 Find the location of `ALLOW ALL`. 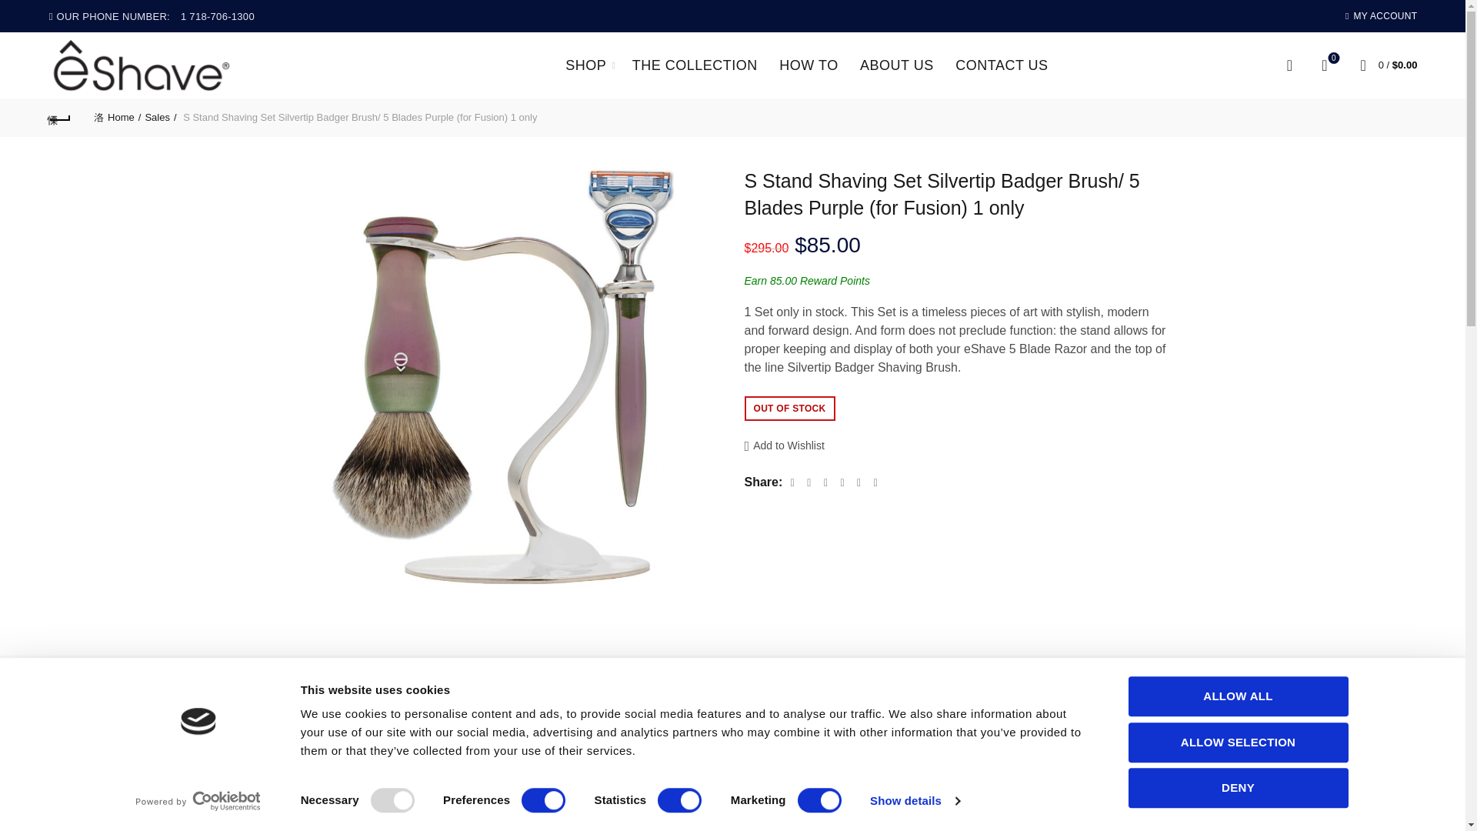

ALLOW ALL is located at coordinates (1237, 696).